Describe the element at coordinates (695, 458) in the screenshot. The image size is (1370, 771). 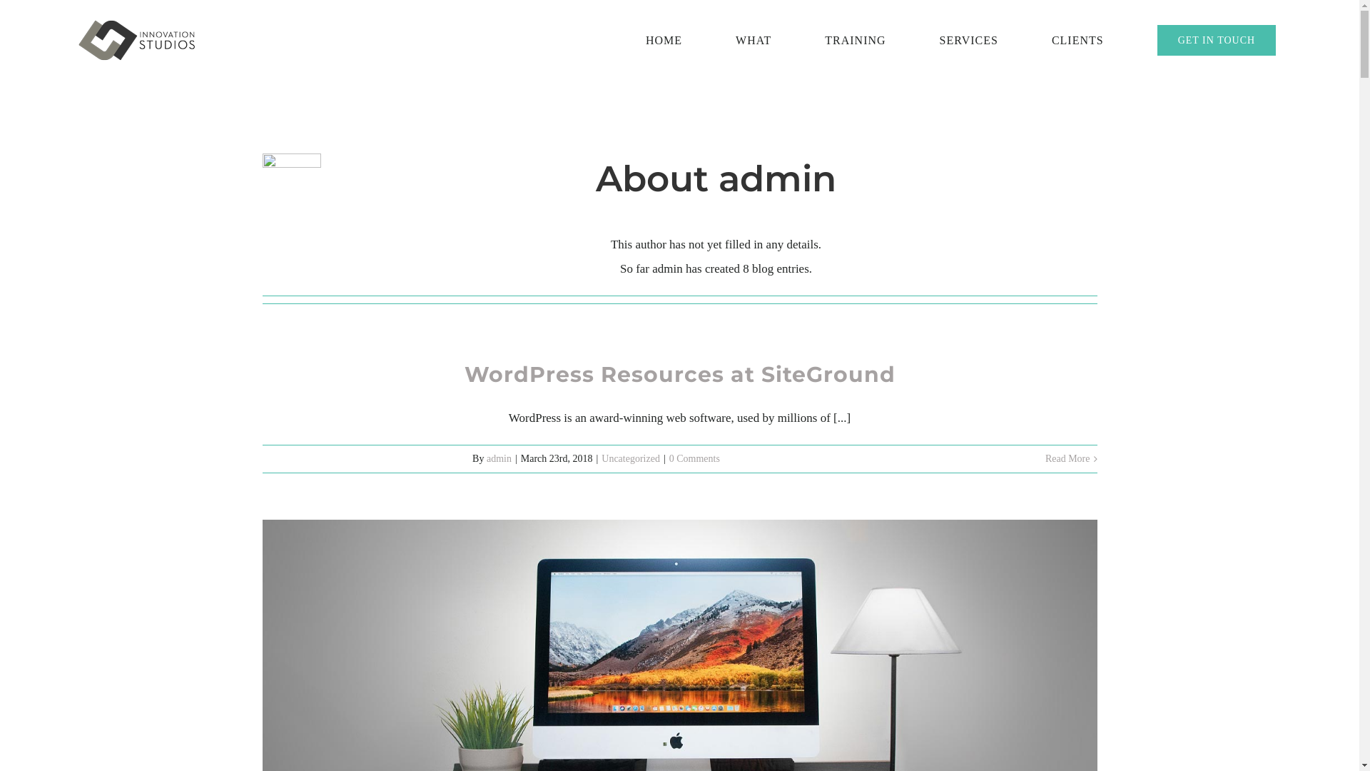
I see `0 Comments` at that location.